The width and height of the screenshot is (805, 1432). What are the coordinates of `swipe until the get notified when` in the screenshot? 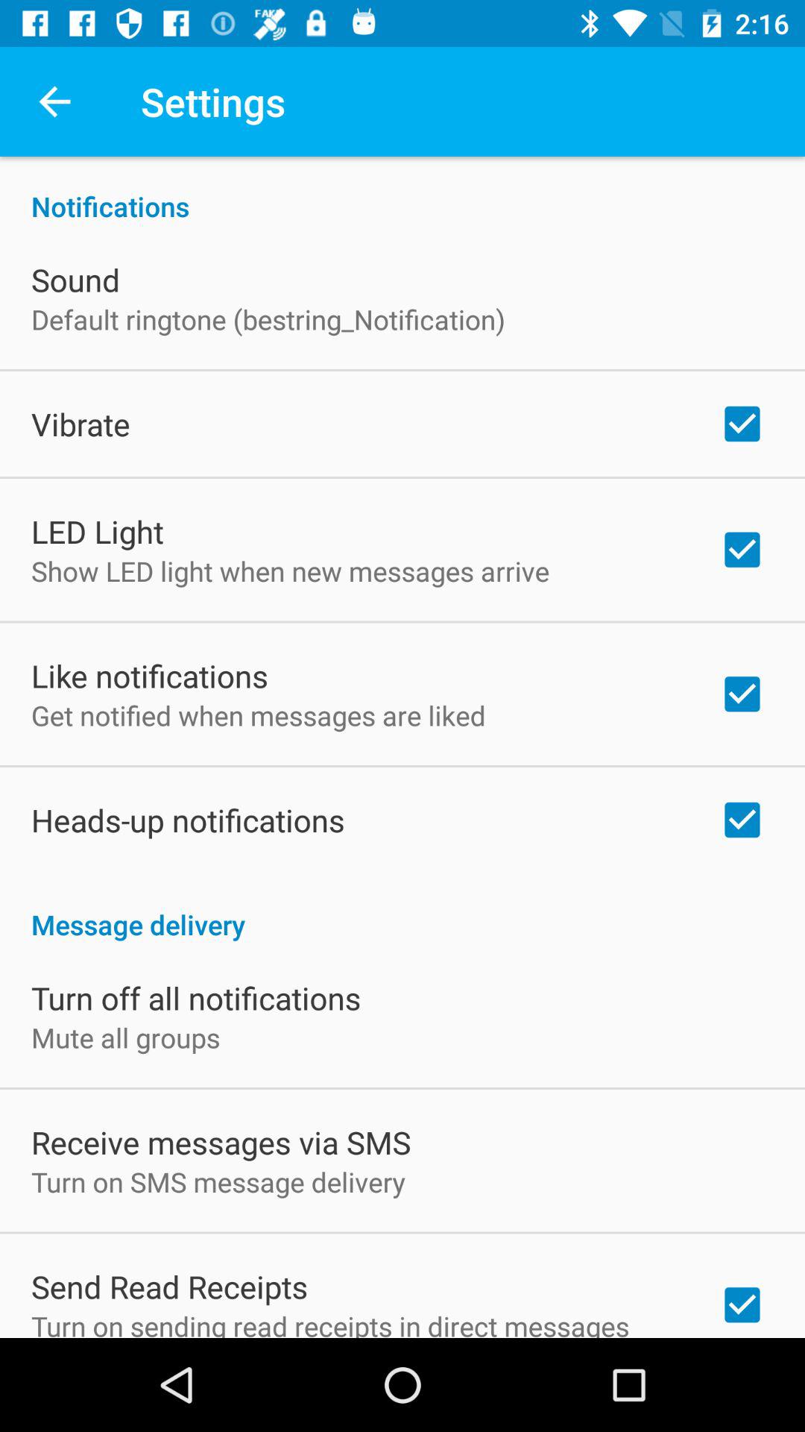 It's located at (258, 715).